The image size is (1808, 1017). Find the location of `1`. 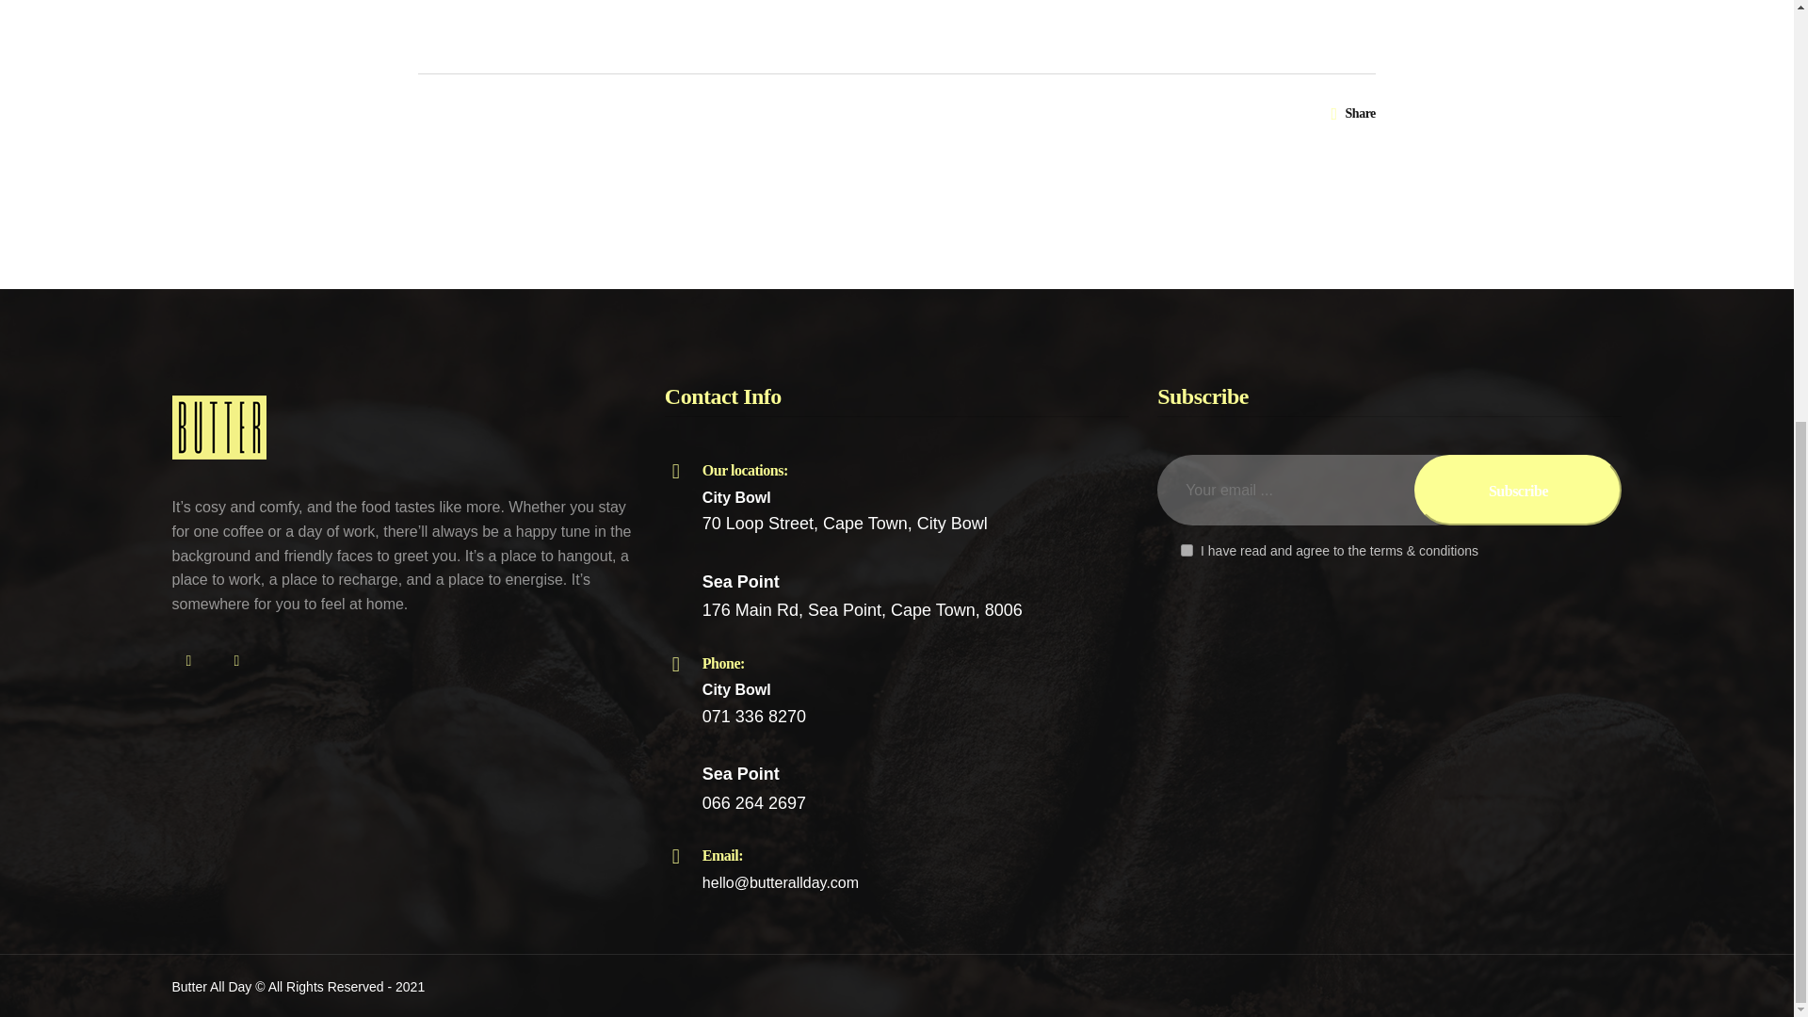

1 is located at coordinates (1186, 550).